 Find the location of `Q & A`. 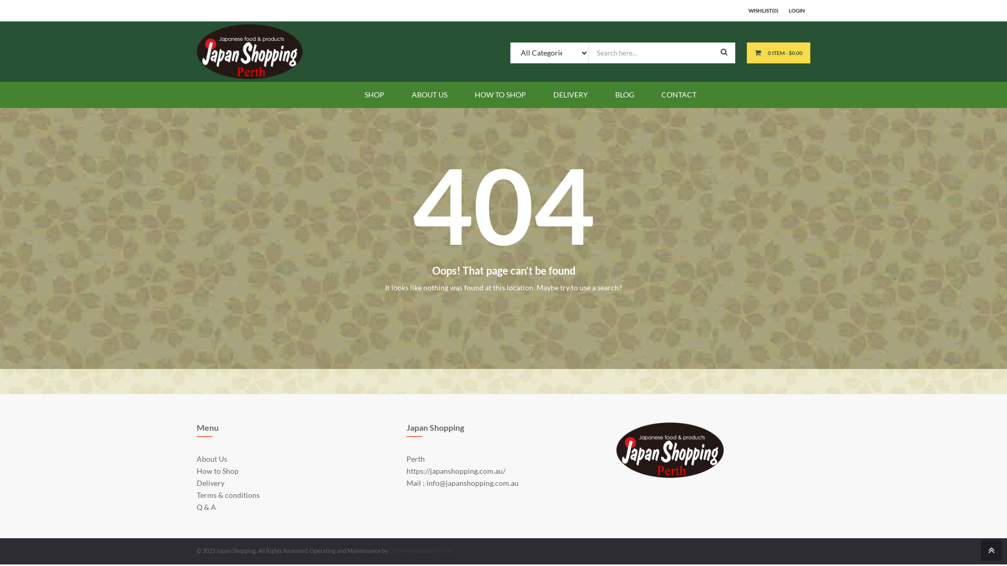

Q & A is located at coordinates (207, 507).